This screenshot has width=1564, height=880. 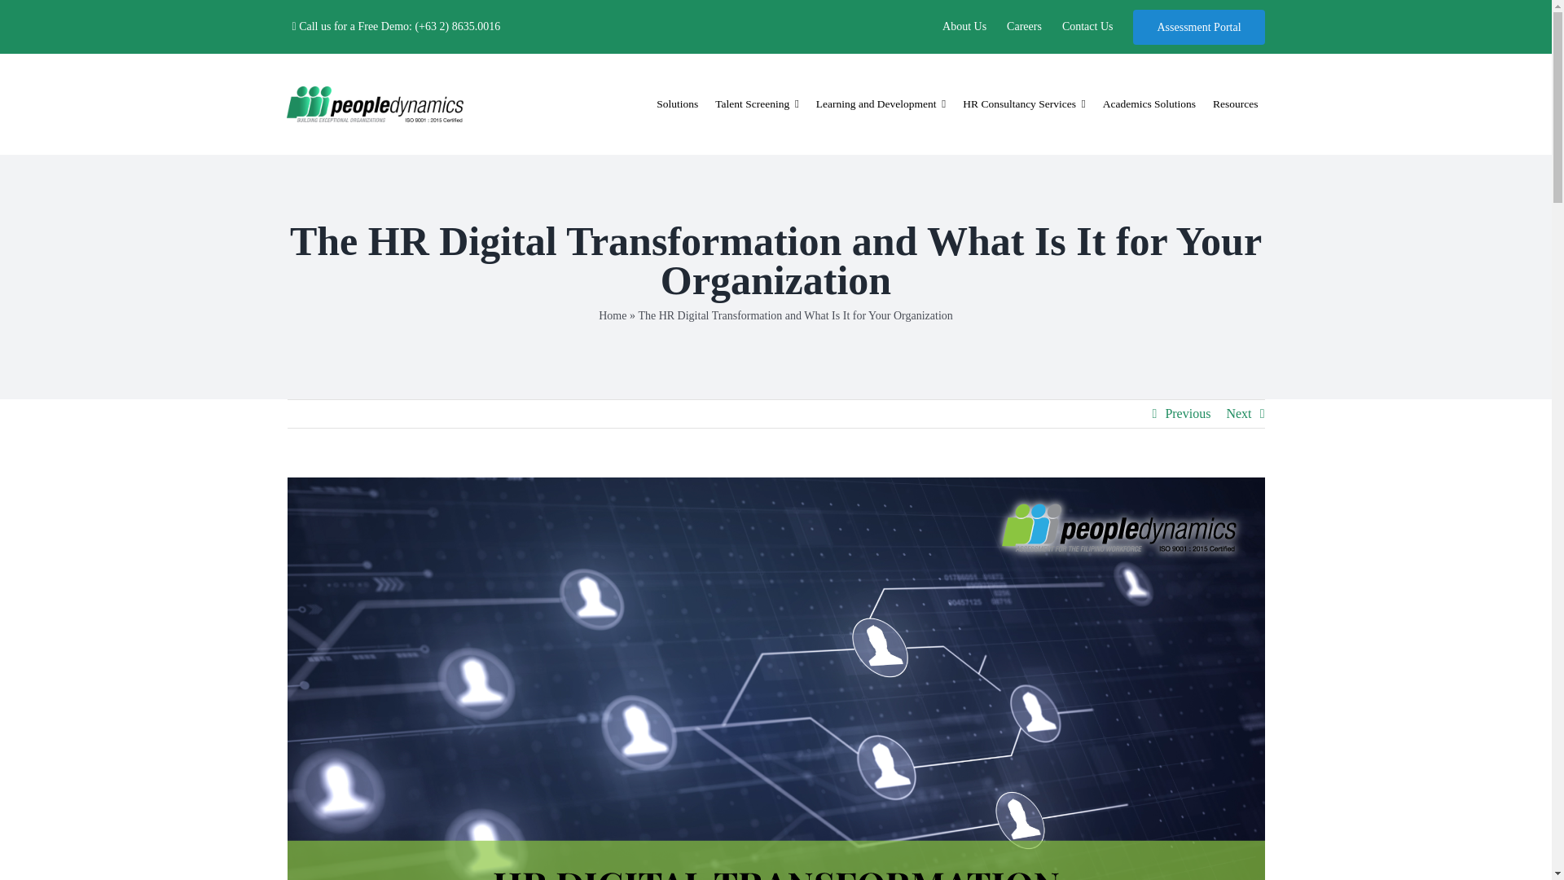 What do you see at coordinates (1149, 104) in the screenshot?
I see `Academics Solutions` at bounding box center [1149, 104].